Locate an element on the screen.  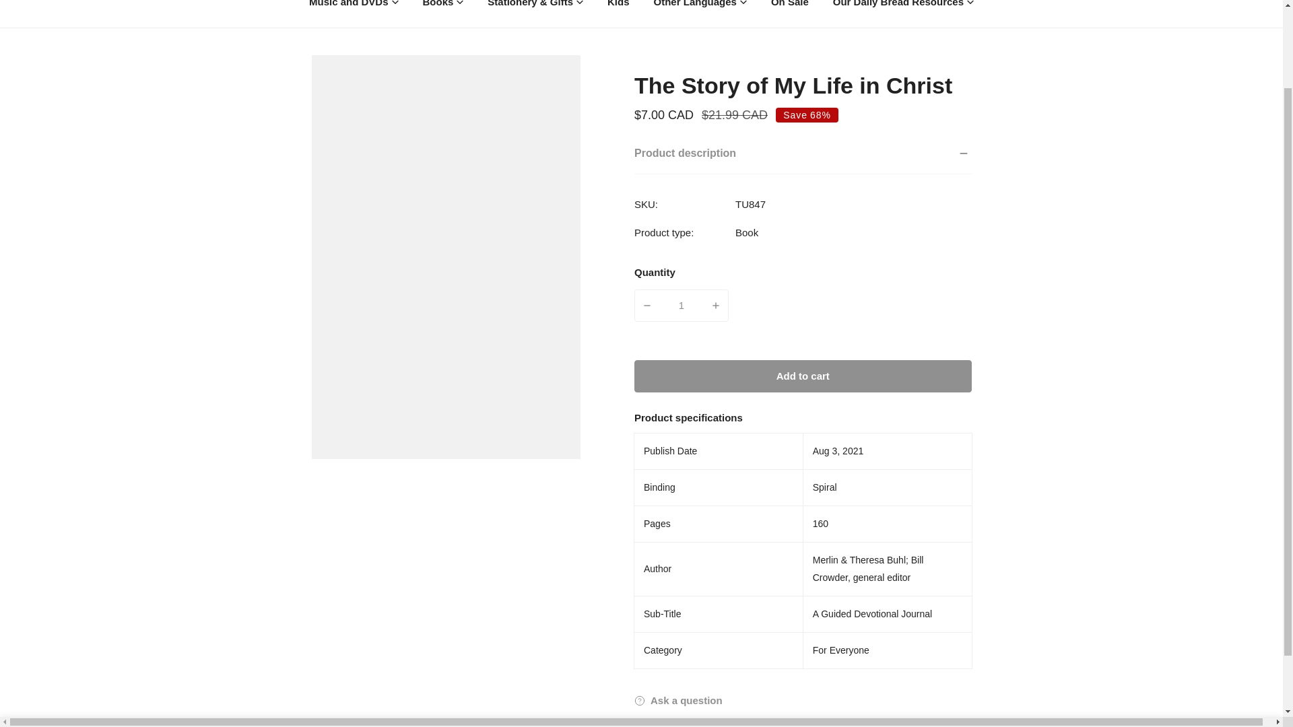
1 is located at coordinates (682, 306).